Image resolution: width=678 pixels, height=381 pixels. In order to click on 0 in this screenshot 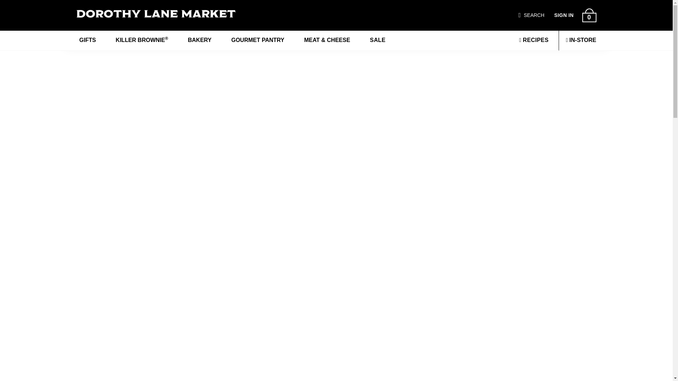, I will do `click(589, 15)`.